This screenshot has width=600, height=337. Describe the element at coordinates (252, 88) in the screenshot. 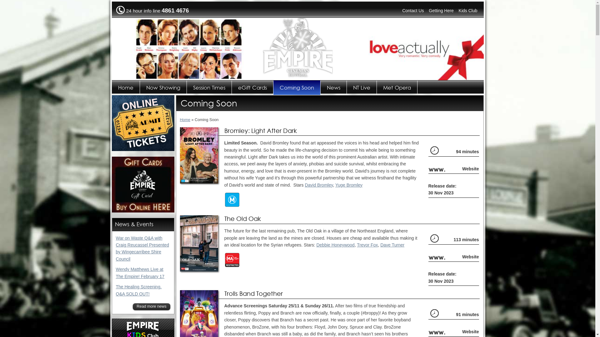

I see `eGift Cards` at that location.